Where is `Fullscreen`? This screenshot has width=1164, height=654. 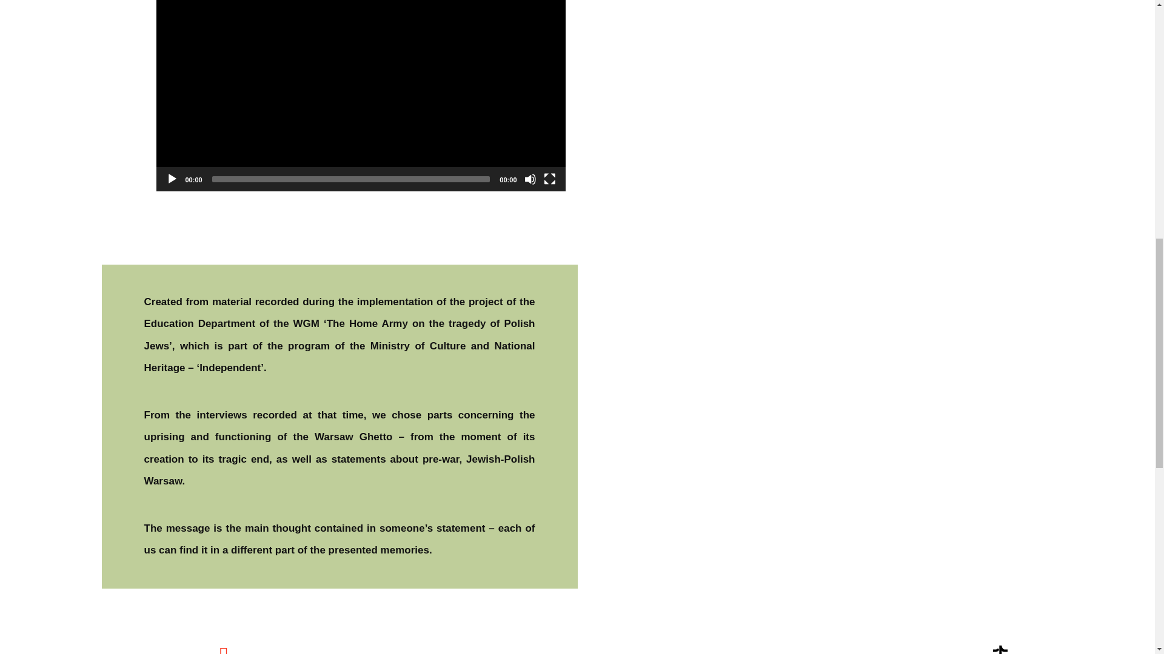
Fullscreen is located at coordinates (549, 179).